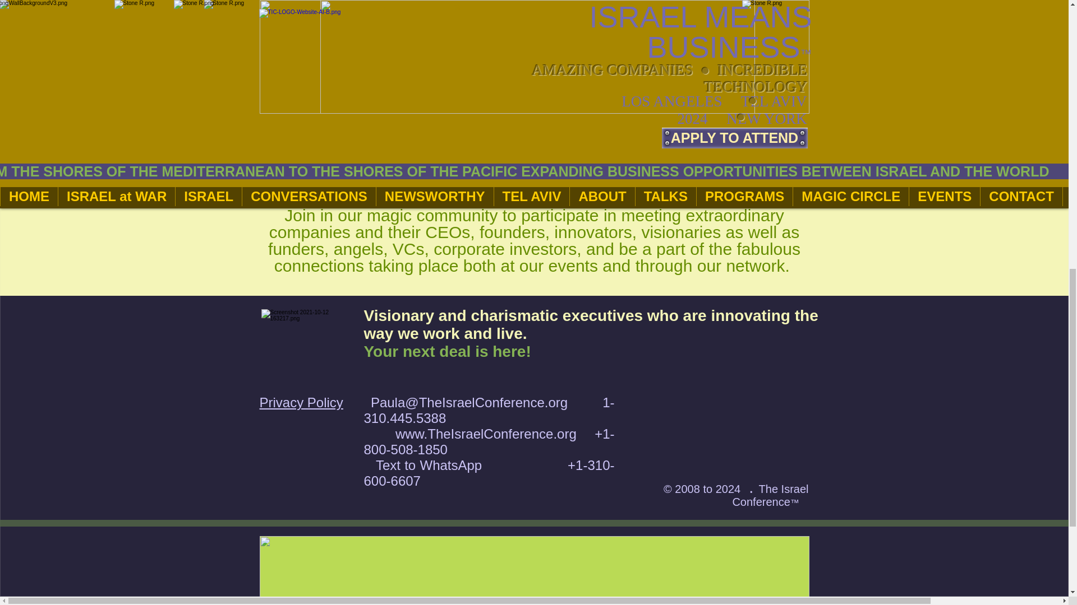 This screenshot has width=1077, height=605. What do you see at coordinates (721, 187) in the screenshot?
I see `Send` at bounding box center [721, 187].